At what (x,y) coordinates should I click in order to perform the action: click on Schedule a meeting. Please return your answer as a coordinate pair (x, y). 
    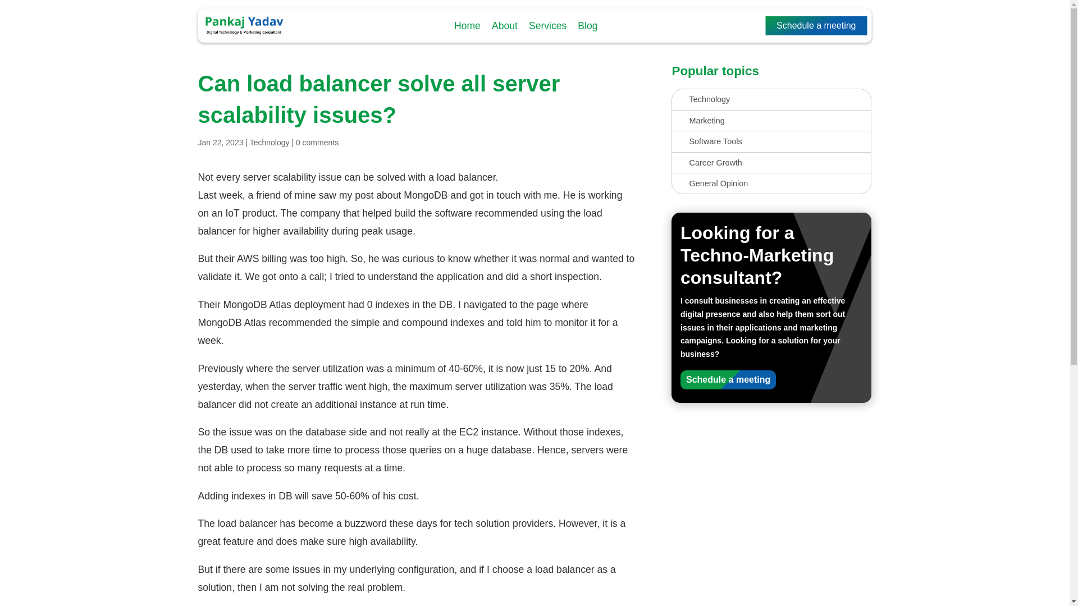
    Looking at the image, I should click on (816, 26).